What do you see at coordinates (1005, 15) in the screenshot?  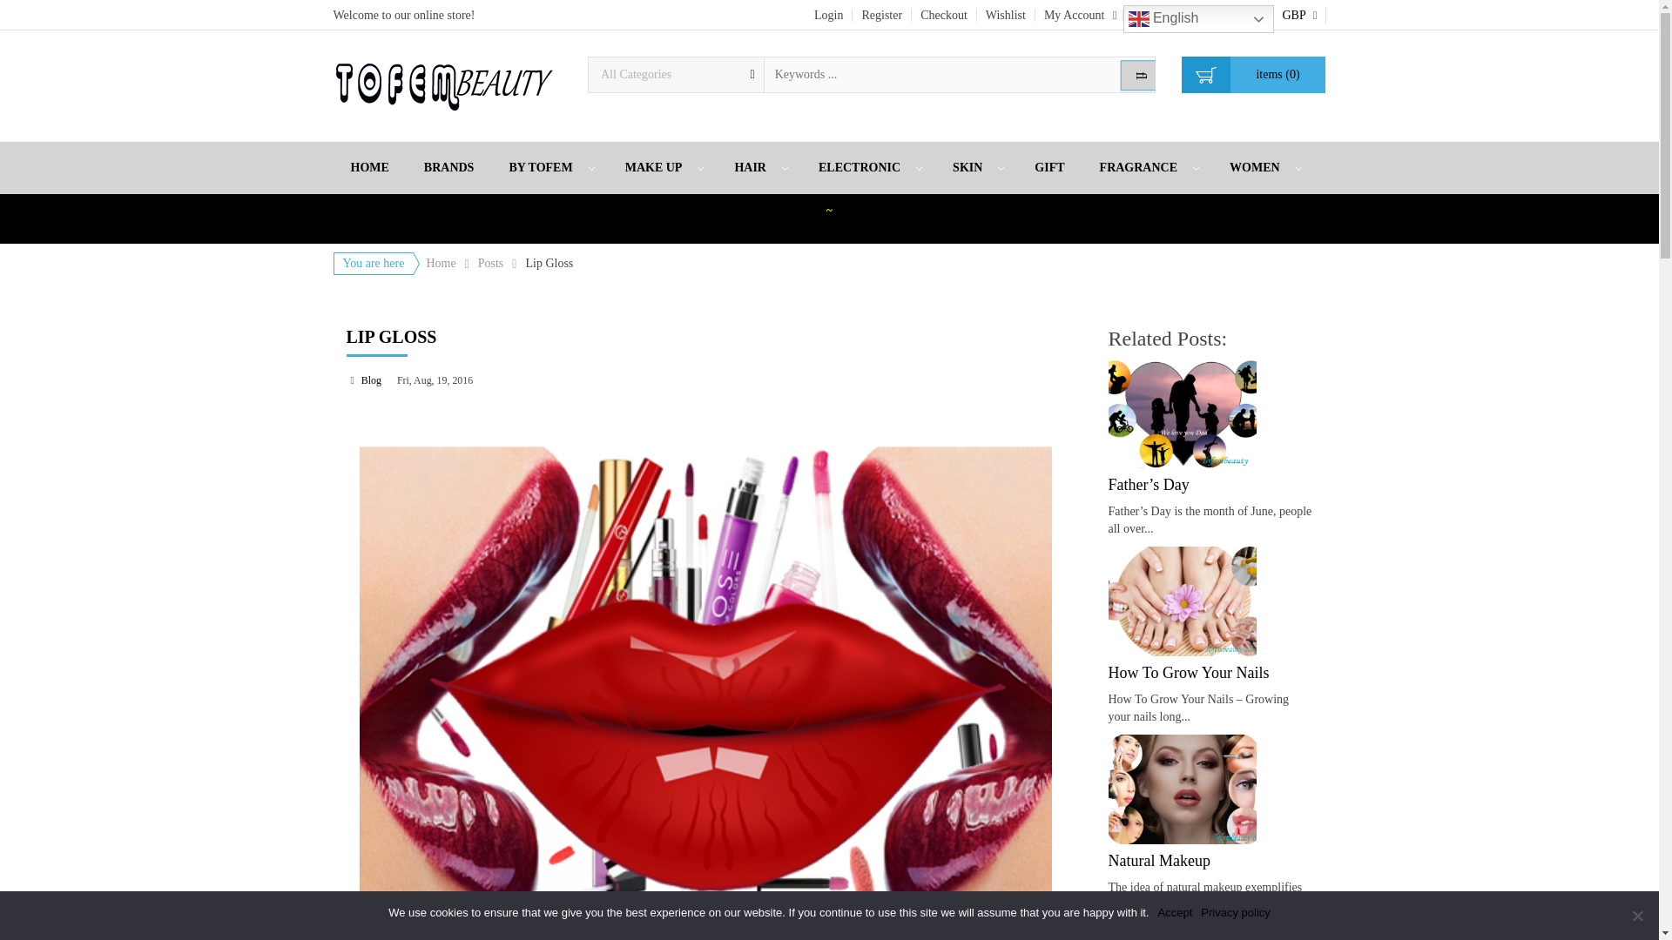 I see `Wishlist Page` at bounding box center [1005, 15].